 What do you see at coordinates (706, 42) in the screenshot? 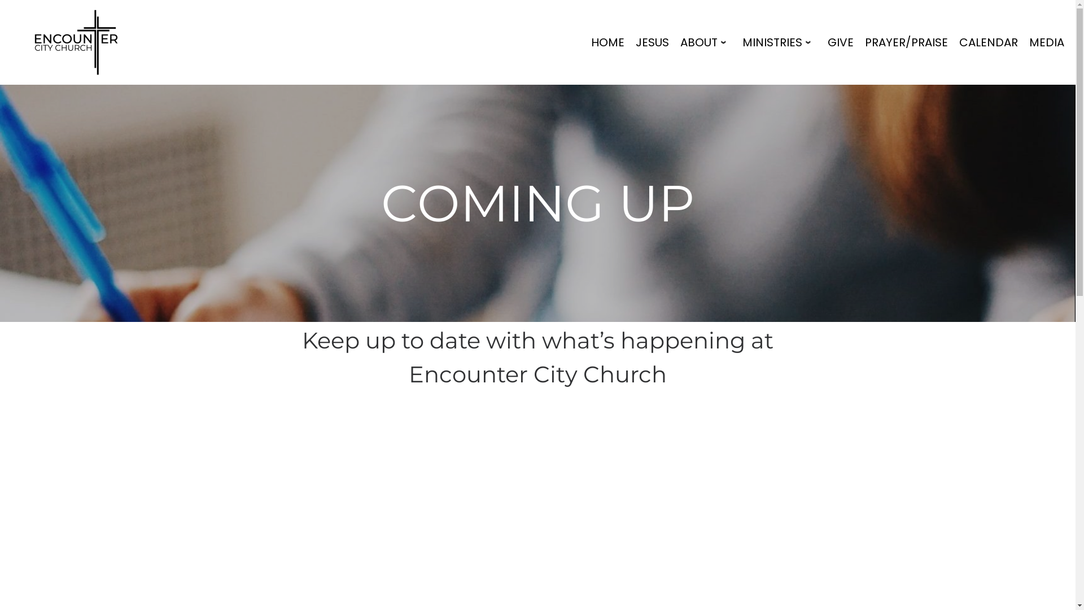
I see `ABOUT` at bounding box center [706, 42].